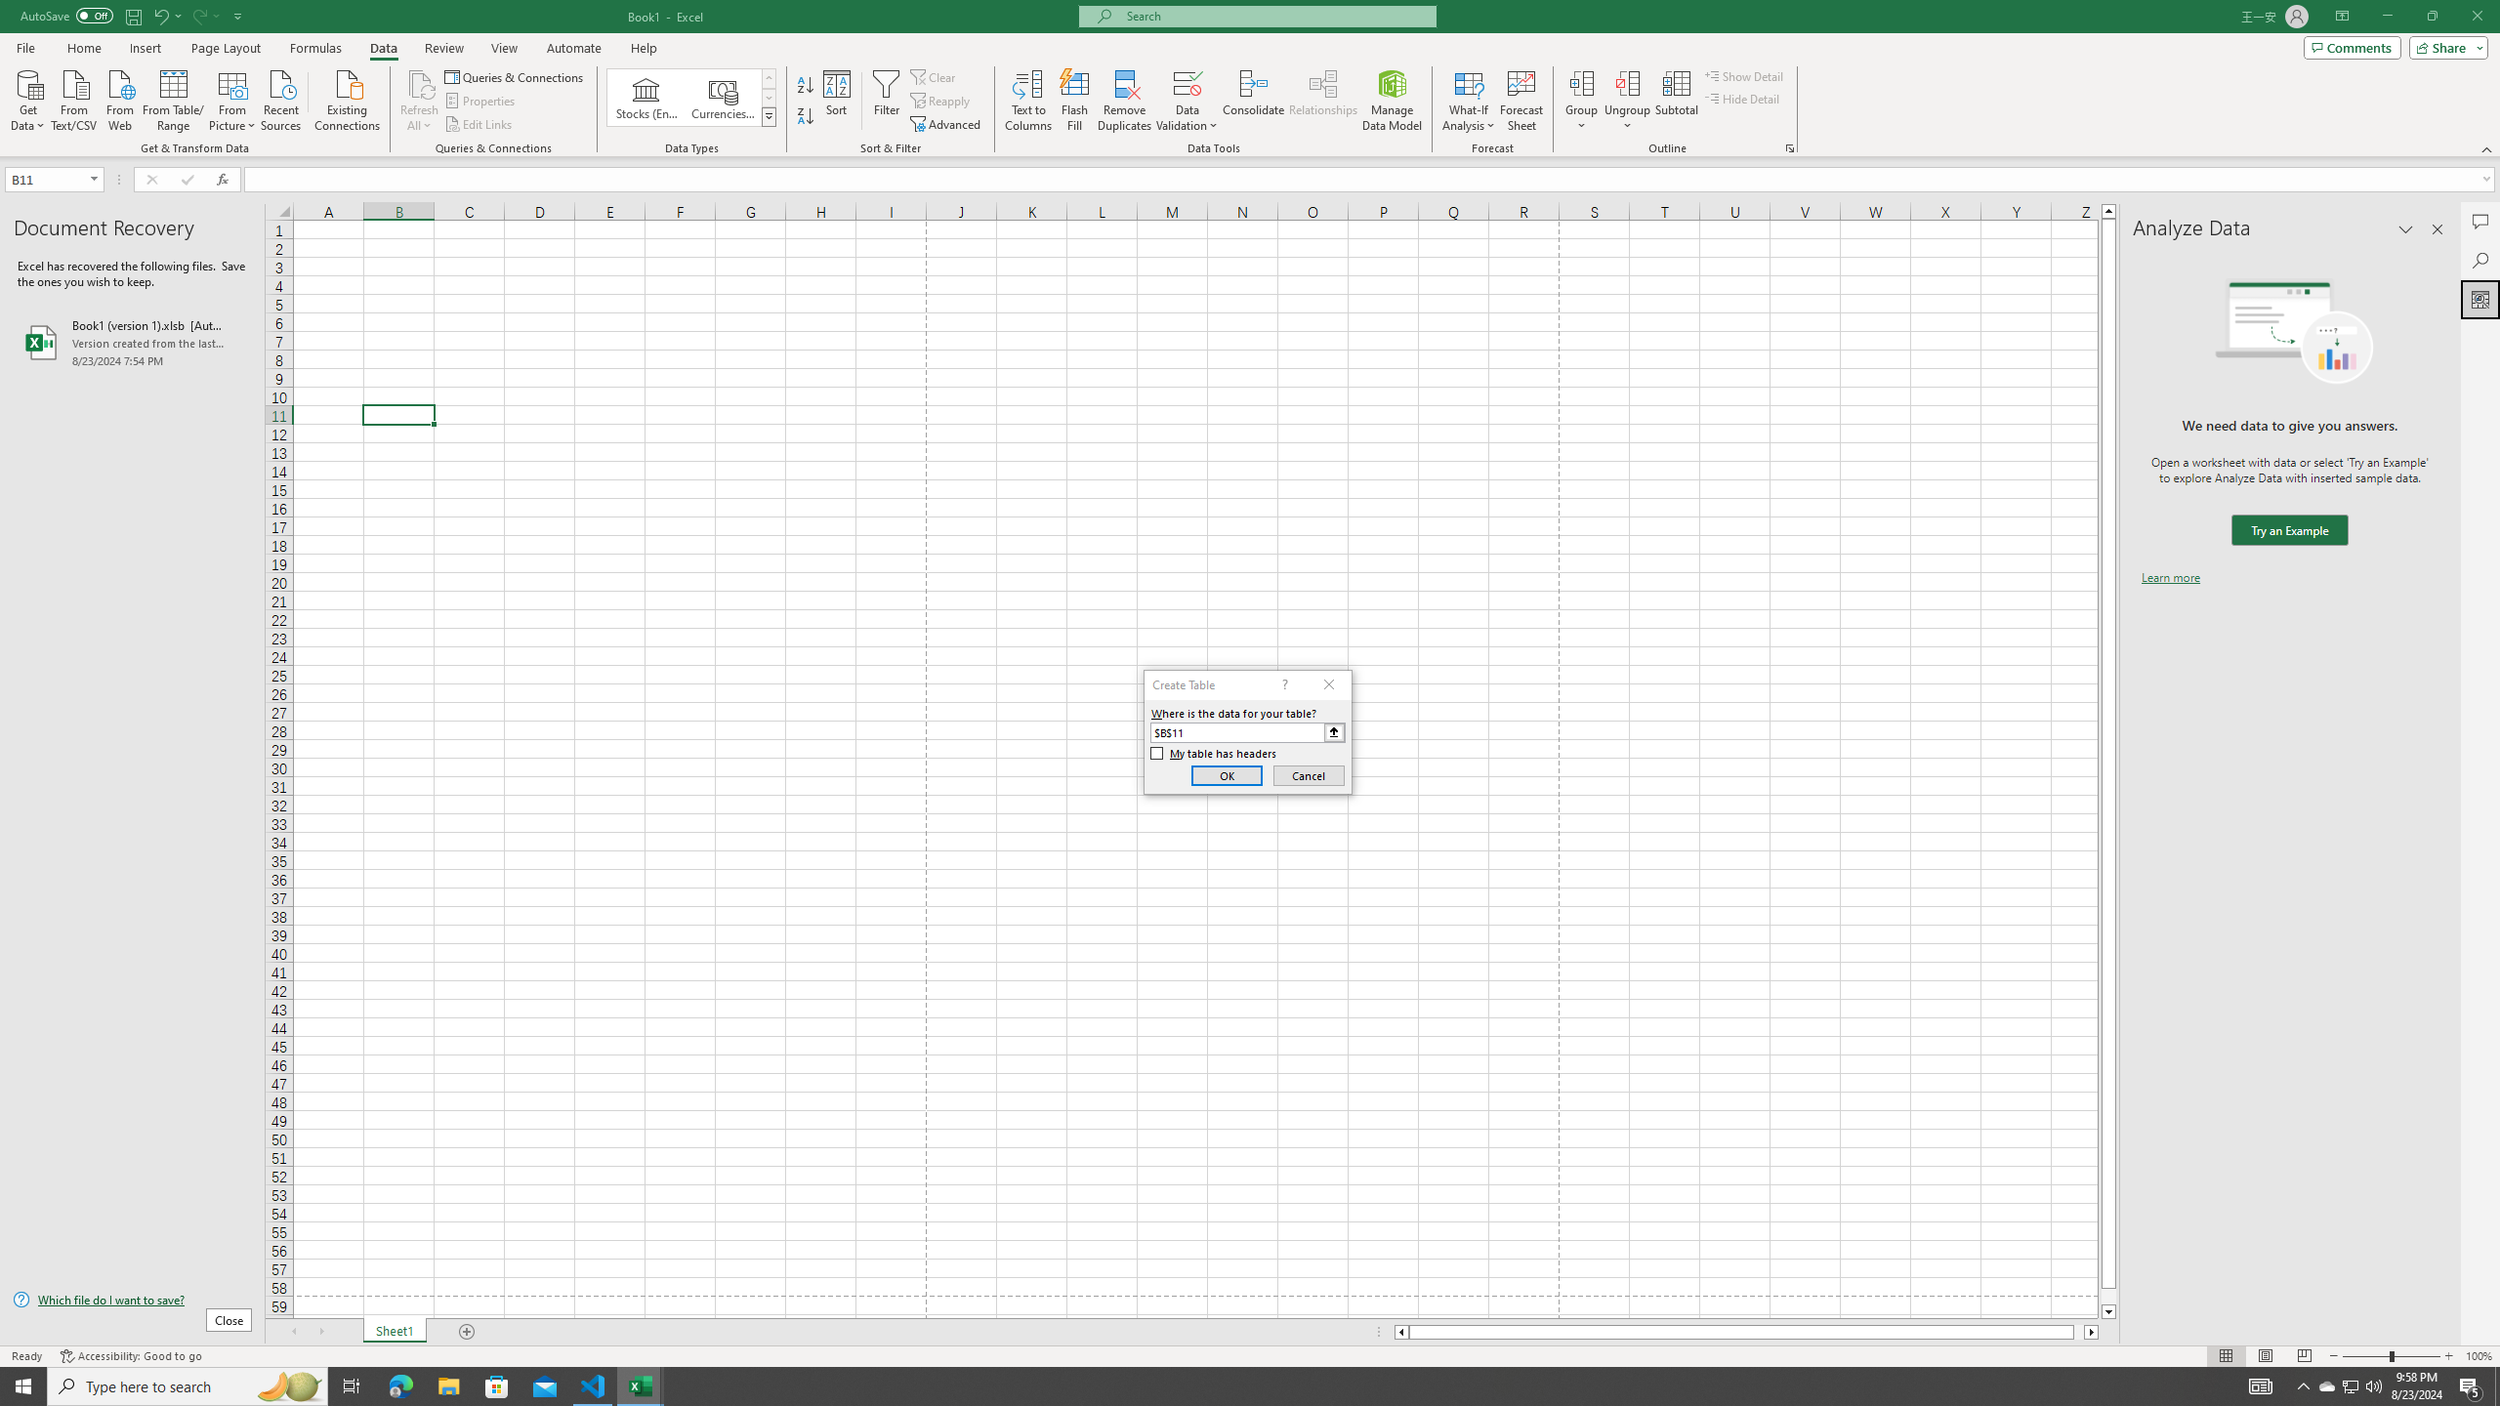 Image resolution: width=2500 pixels, height=1406 pixels. I want to click on Search, so click(2480, 260).